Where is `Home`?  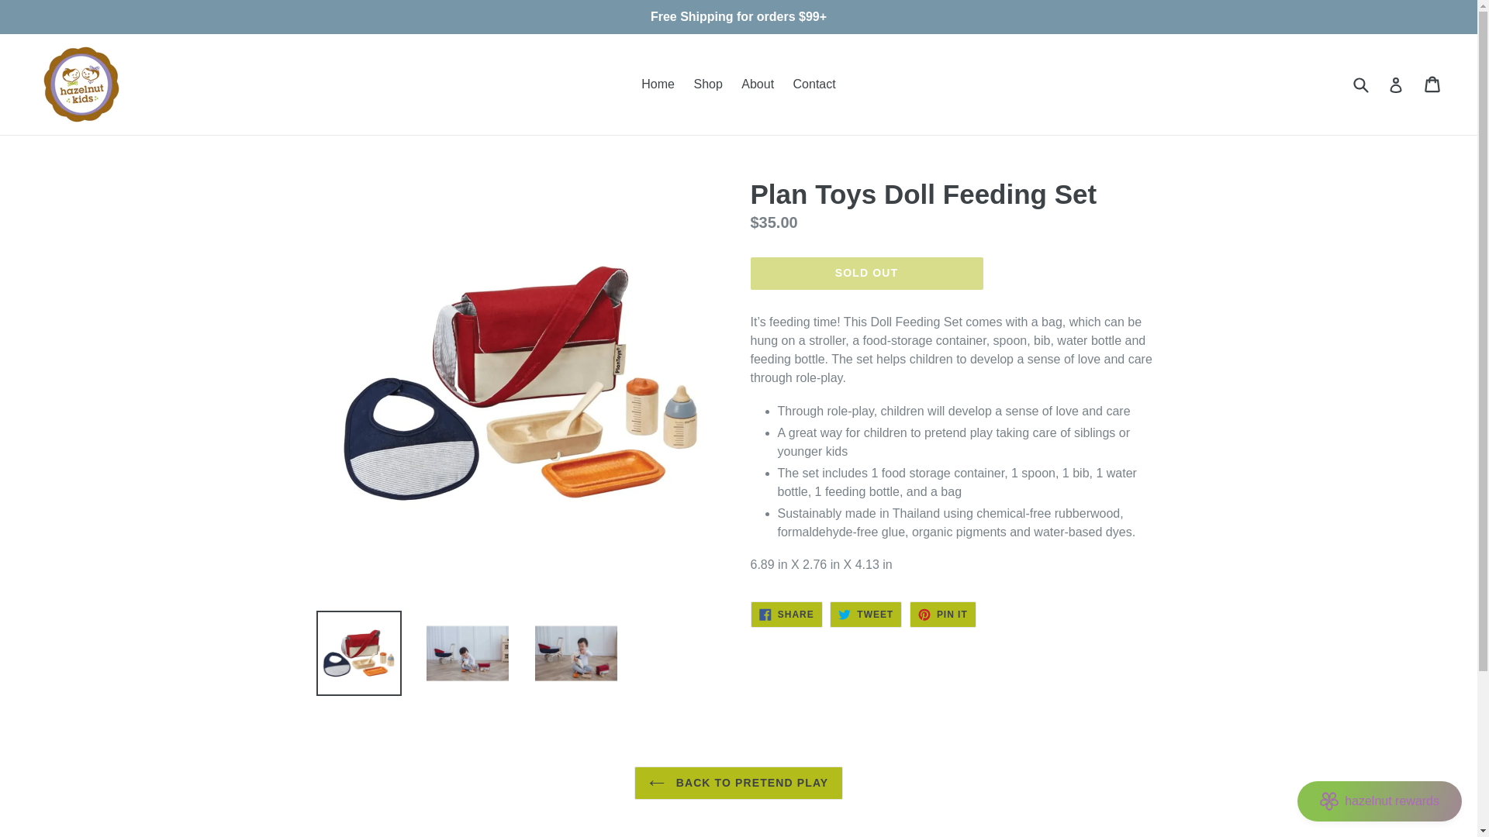 Home is located at coordinates (658, 84).